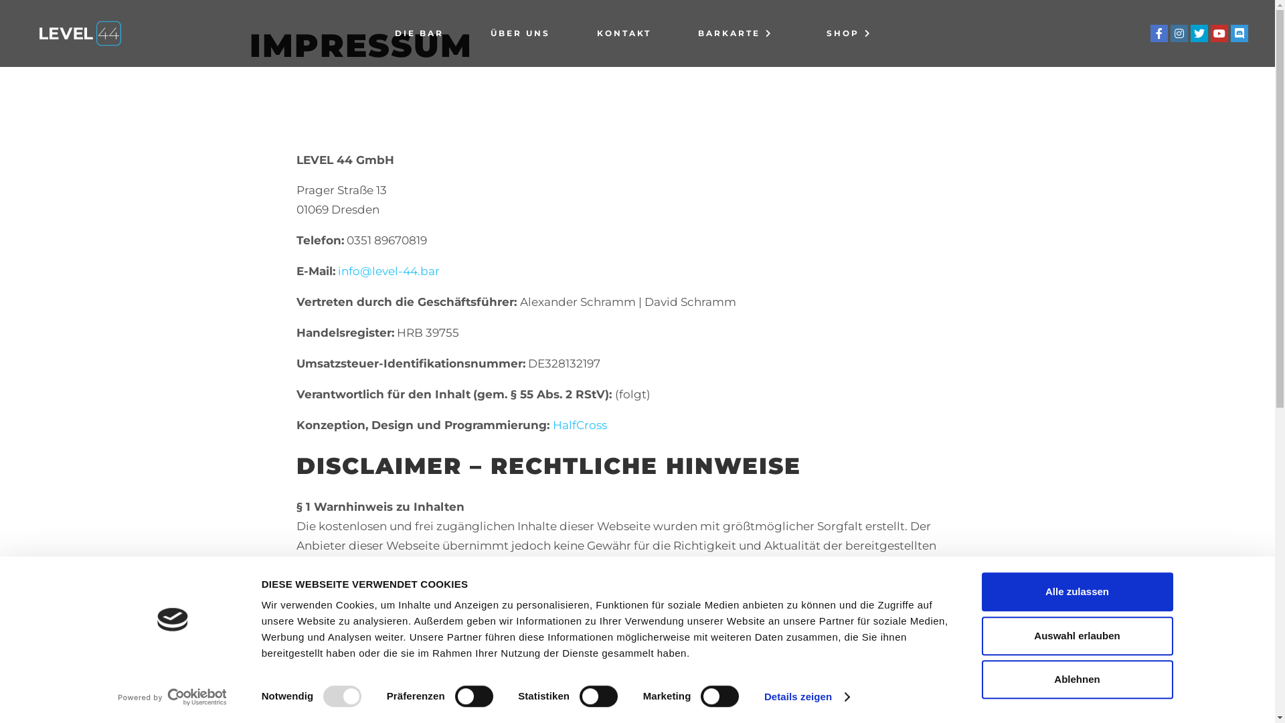 The width and height of the screenshot is (1285, 723). I want to click on BARKARTE, so click(739, 33).